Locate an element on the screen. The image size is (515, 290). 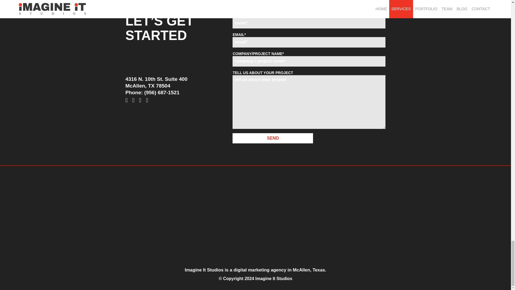
Imagine It Studios Linked In is located at coordinates (149, 100).